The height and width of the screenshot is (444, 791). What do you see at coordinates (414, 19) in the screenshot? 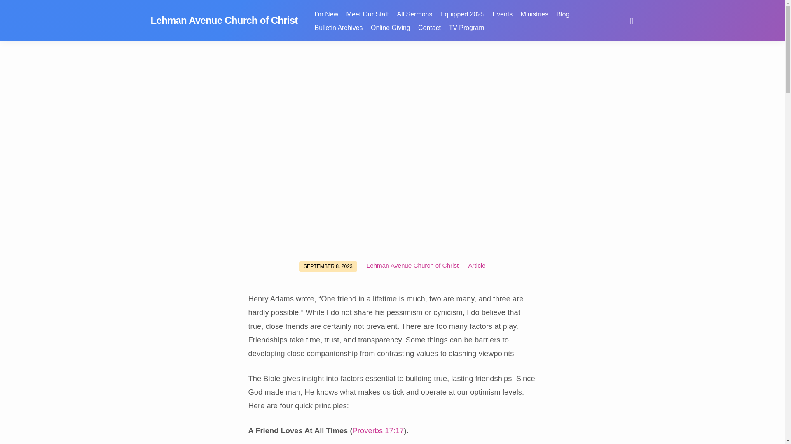
I see `All Sermons` at bounding box center [414, 19].